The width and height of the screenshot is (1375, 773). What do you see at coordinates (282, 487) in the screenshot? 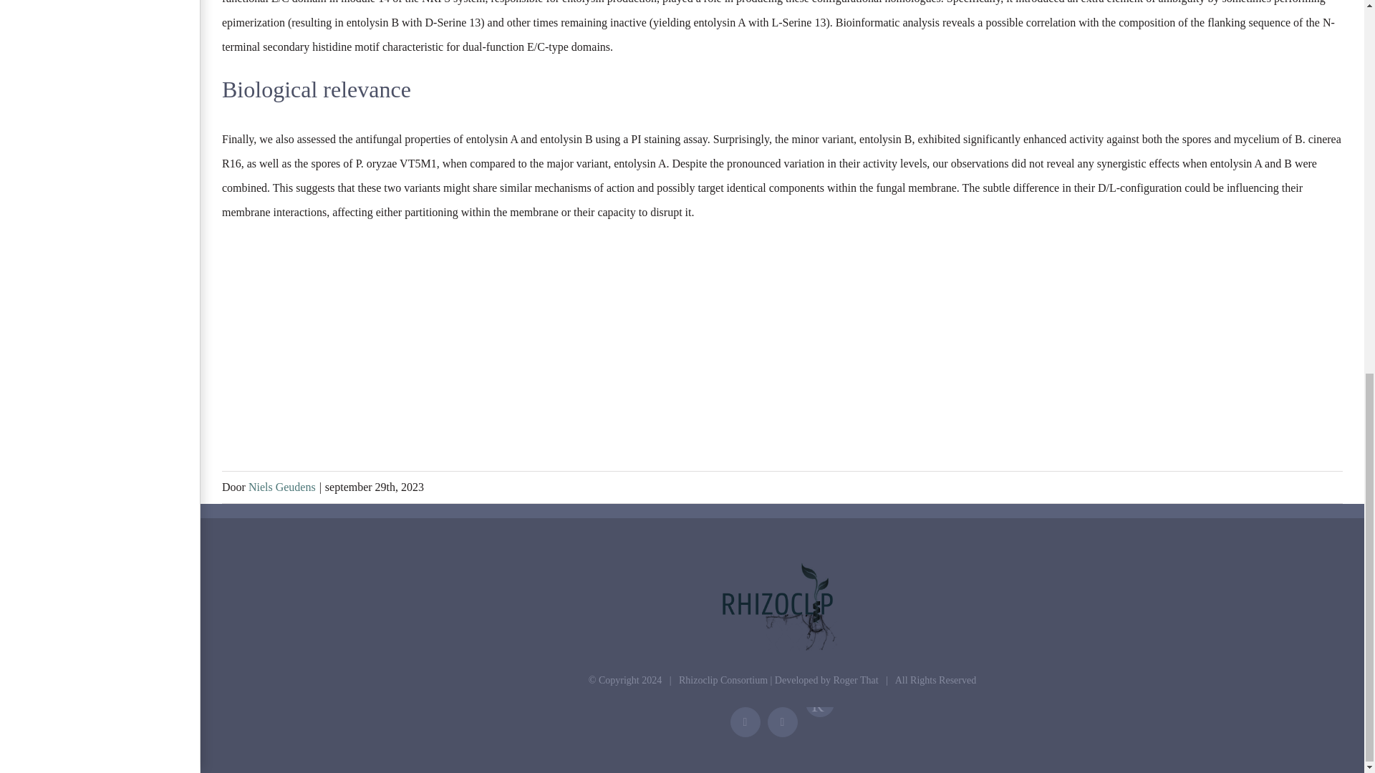
I see `Berichten van Niels Geudens` at bounding box center [282, 487].